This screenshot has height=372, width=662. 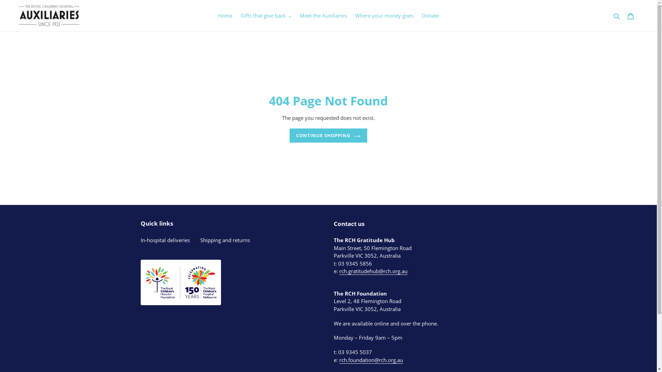 What do you see at coordinates (631, 16) in the screenshot?
I see `Cart` at bounding box center [631, 16].